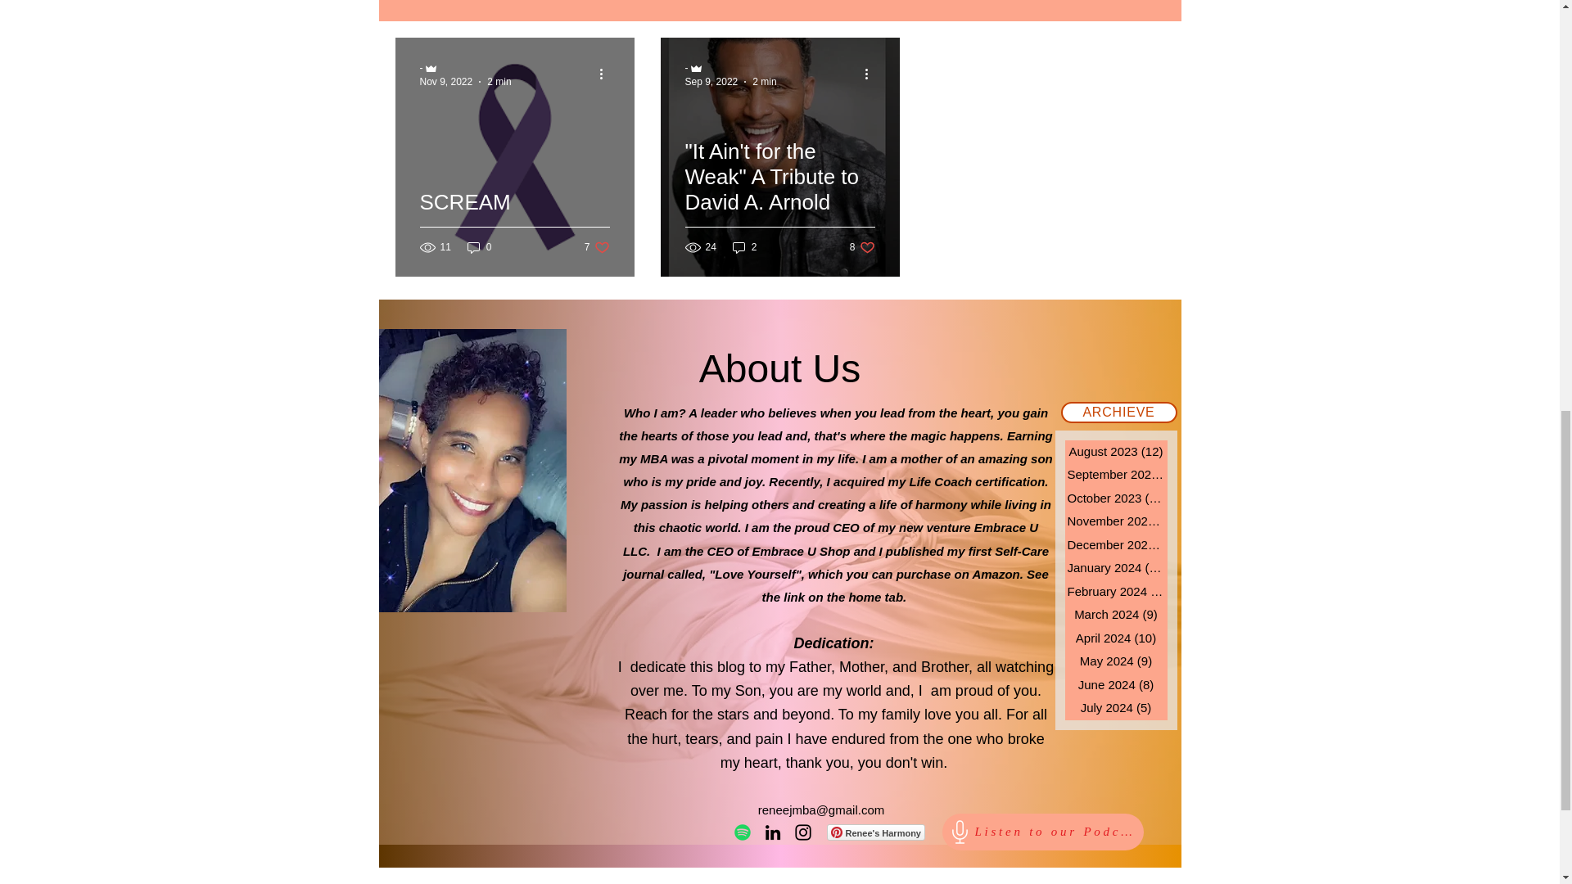  Describe the element at coordinates (711, 80) in the screenshot. I see `Sep 9, 2022` at that location.